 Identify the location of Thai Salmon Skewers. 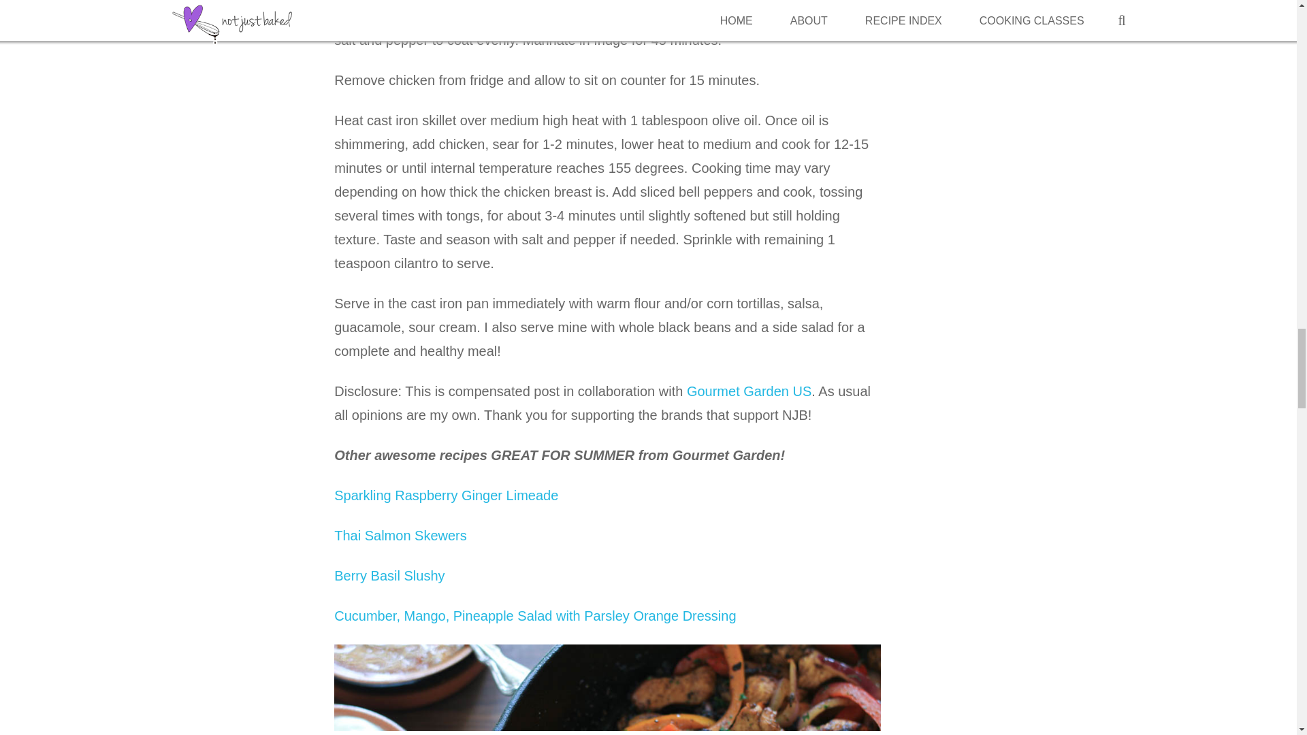
(400, 536).